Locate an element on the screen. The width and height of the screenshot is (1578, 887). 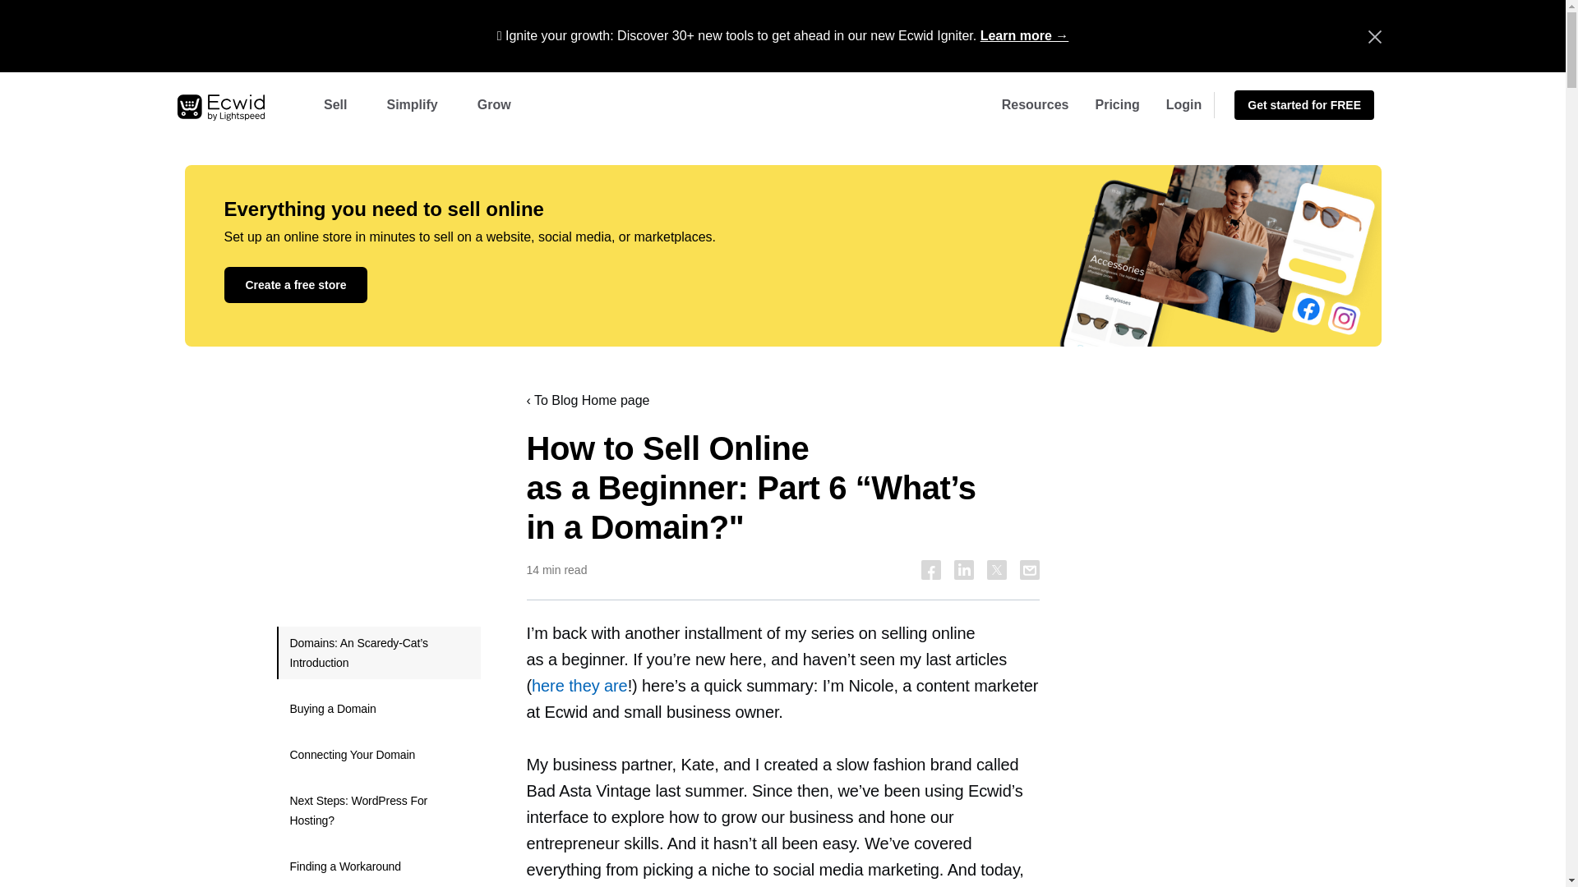
Grow is located at coordinates (493, 105).